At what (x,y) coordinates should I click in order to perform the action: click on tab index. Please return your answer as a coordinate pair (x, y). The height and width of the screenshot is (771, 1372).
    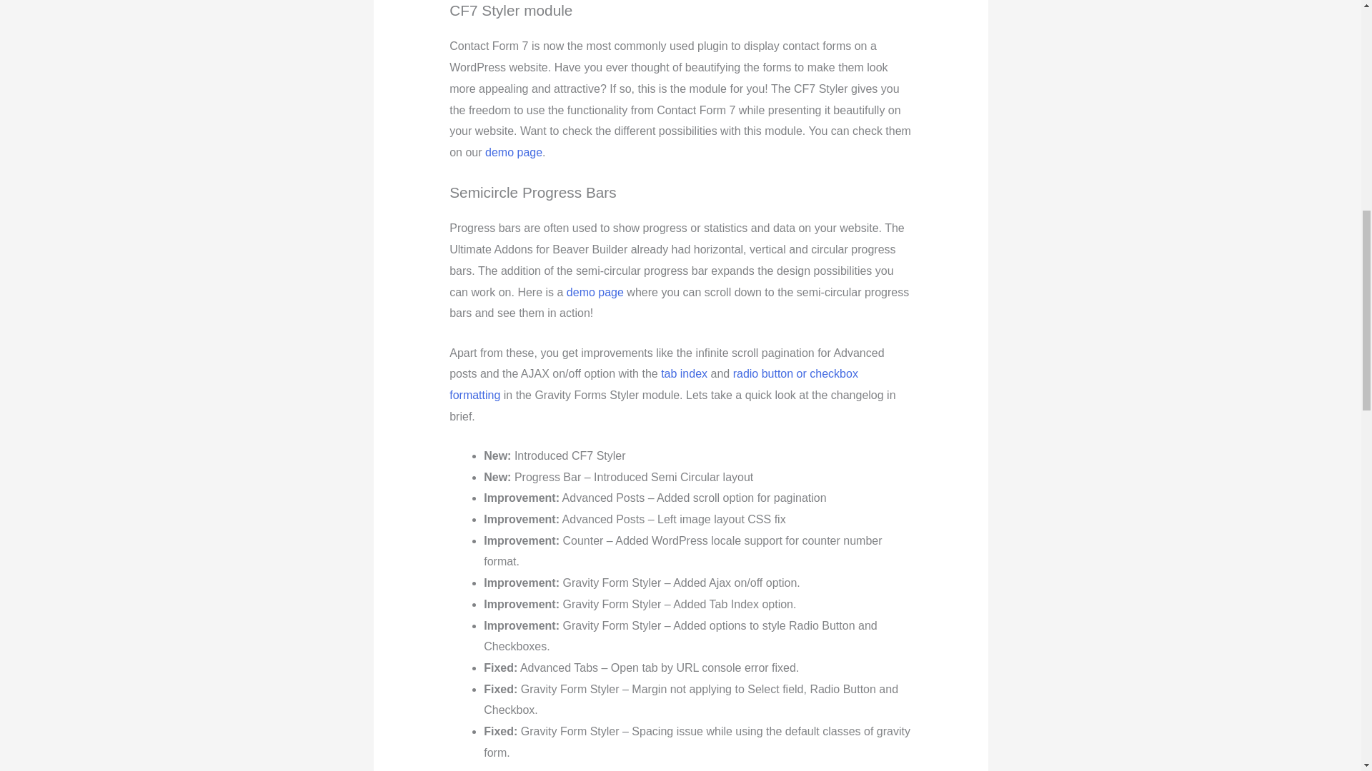
    Looking at the image, I should click on (685, 374).